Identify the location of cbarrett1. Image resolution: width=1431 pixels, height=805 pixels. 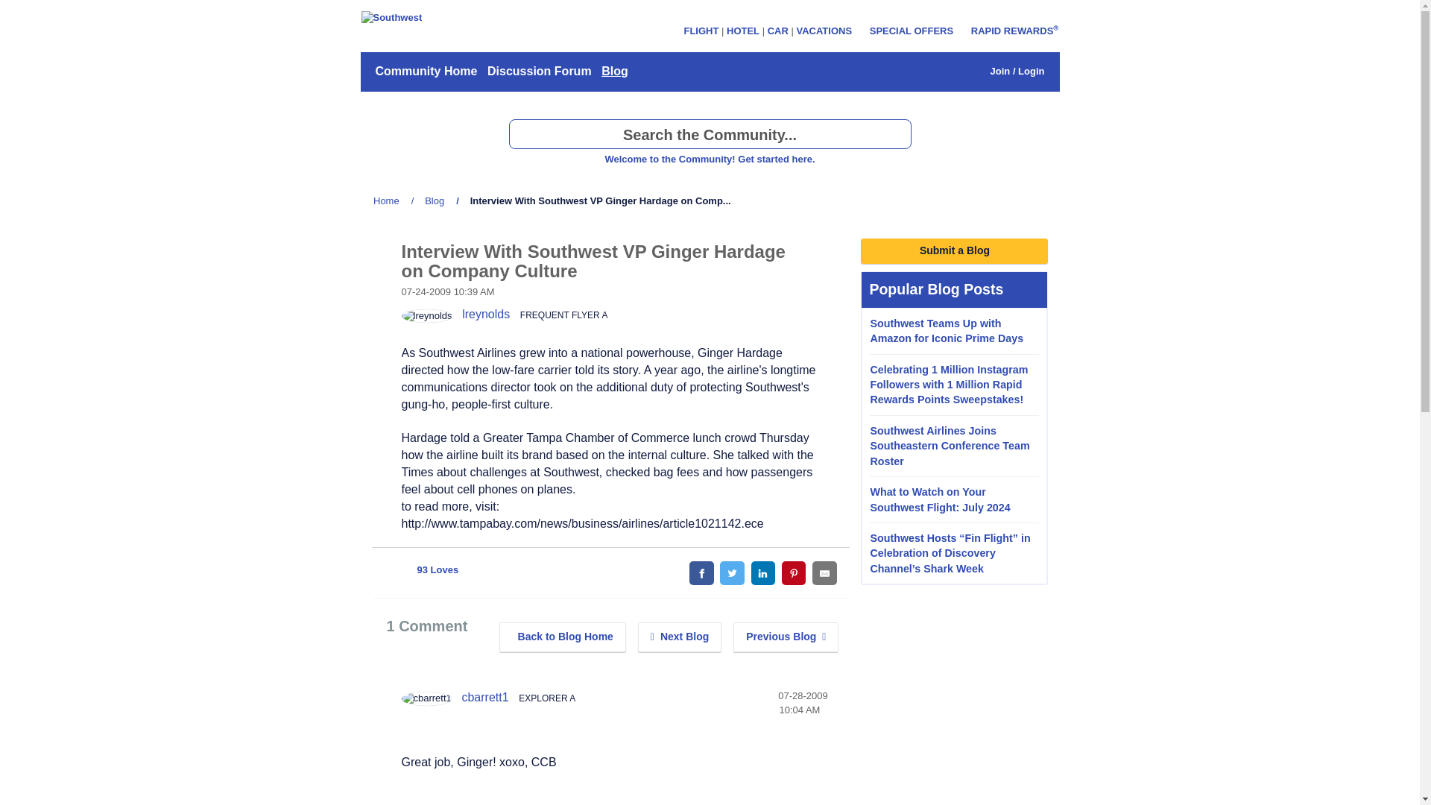
(484, 696).